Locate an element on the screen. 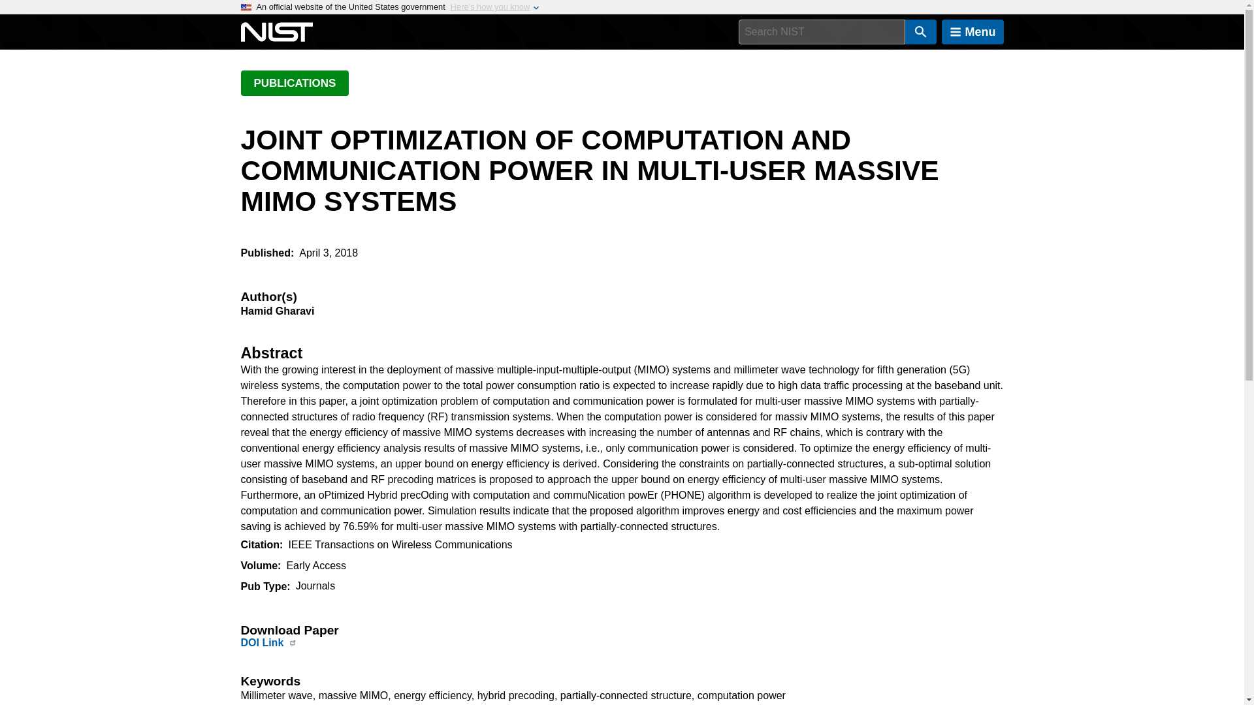  Menu is located at coordinates (973, 32).